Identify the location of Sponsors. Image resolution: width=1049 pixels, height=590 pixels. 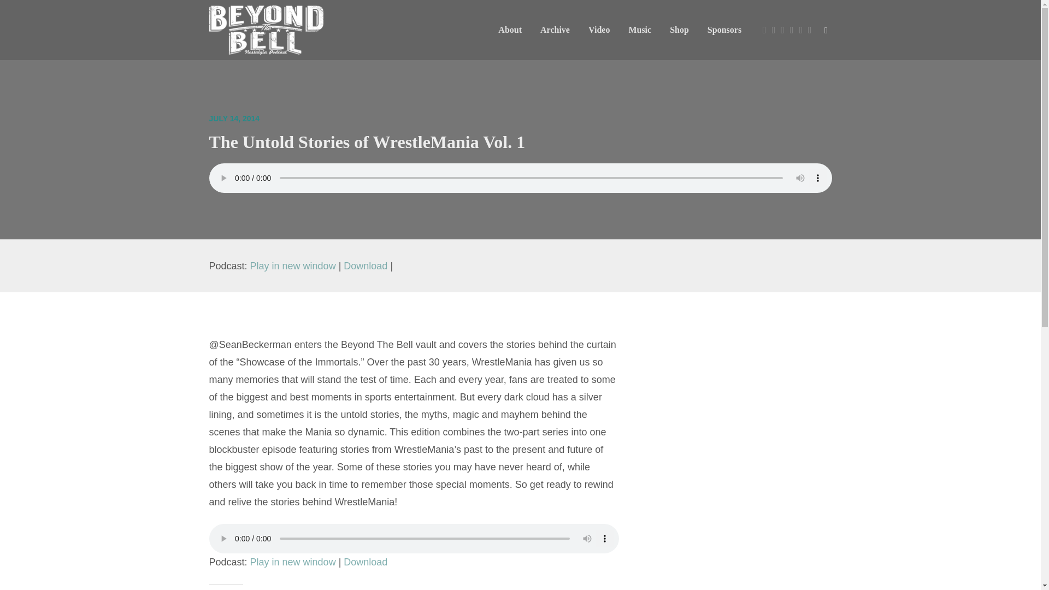
(724, 29).